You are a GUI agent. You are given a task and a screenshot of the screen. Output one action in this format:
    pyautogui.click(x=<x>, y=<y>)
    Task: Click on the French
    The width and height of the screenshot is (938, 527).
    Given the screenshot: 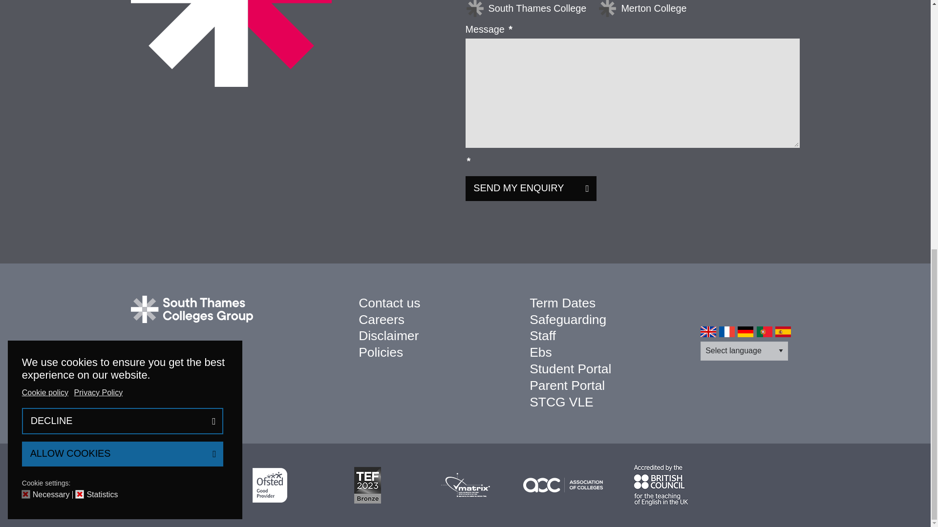 What is the action you would take?
    pyautogui.click(x=727, y=331)
    